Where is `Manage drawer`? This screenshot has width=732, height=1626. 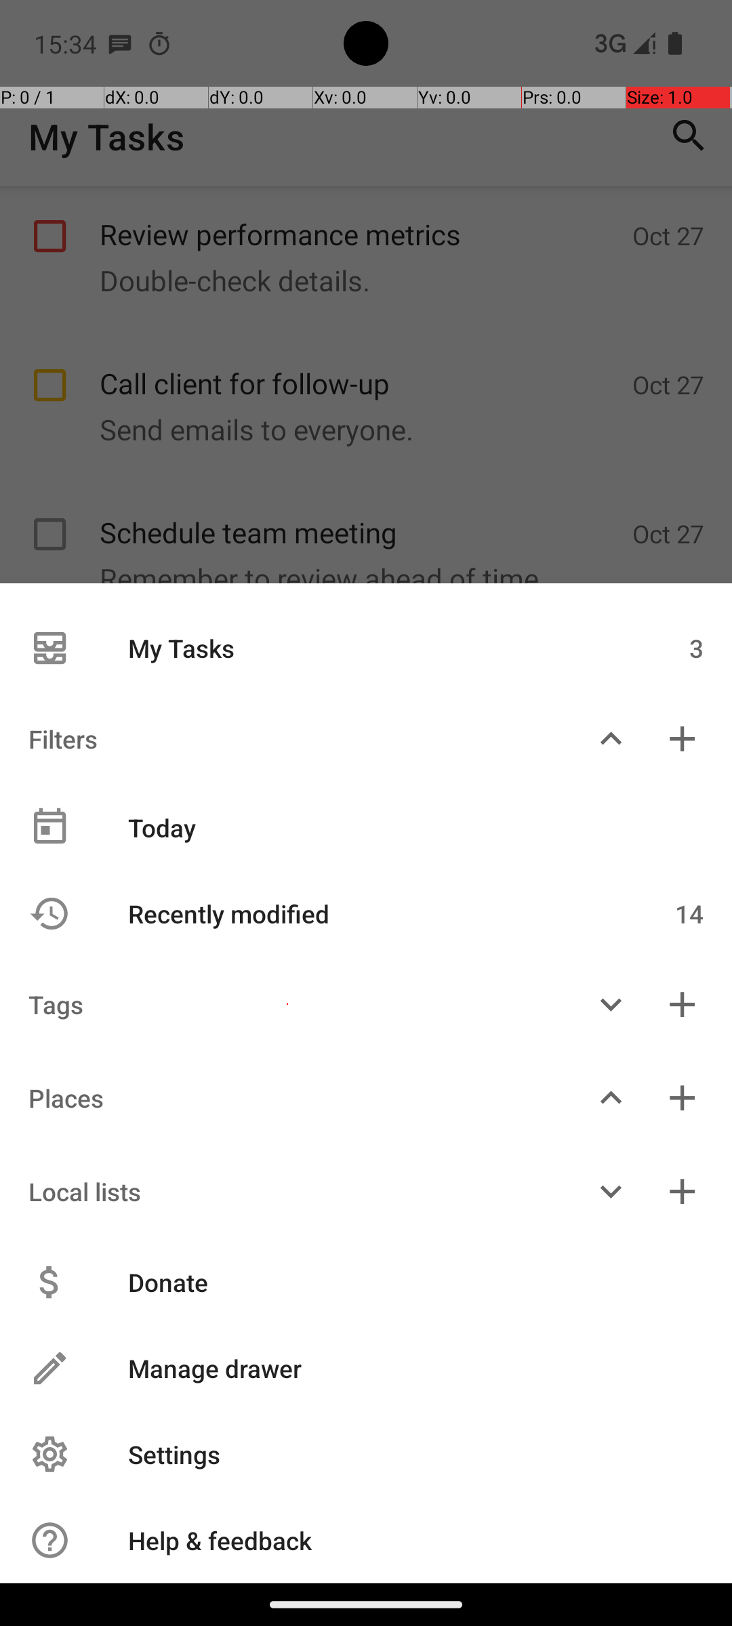
Manage drawer is located at coordinates (401, 1369).